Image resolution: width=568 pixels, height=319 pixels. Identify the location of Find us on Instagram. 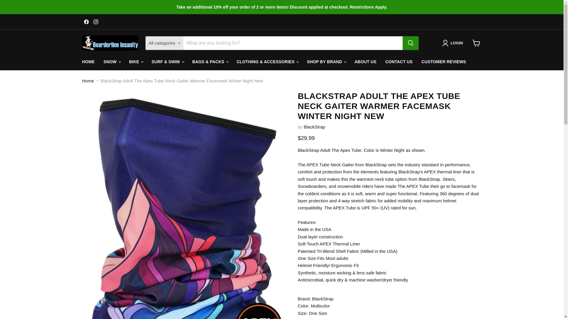
(96, 22).